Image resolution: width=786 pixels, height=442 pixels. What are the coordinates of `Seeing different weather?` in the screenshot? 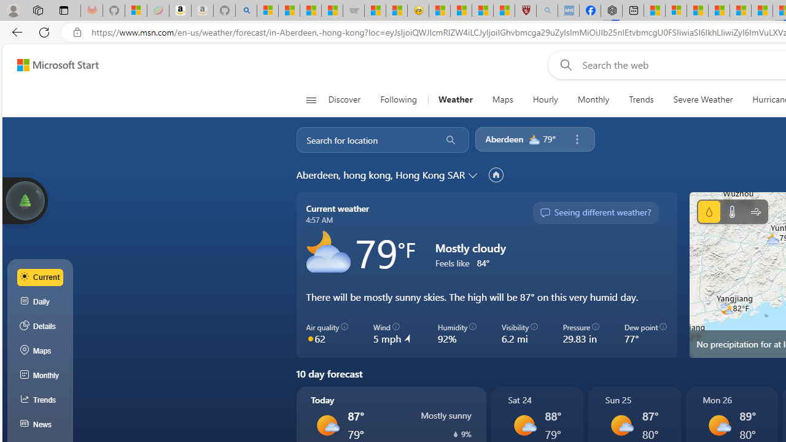 It's located at (595, 213).